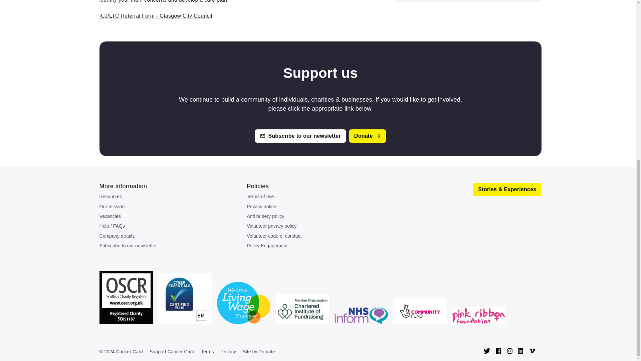  Describe the element at coordinates (173, 217) in the screenshot. I see `Vacancies` at that location.